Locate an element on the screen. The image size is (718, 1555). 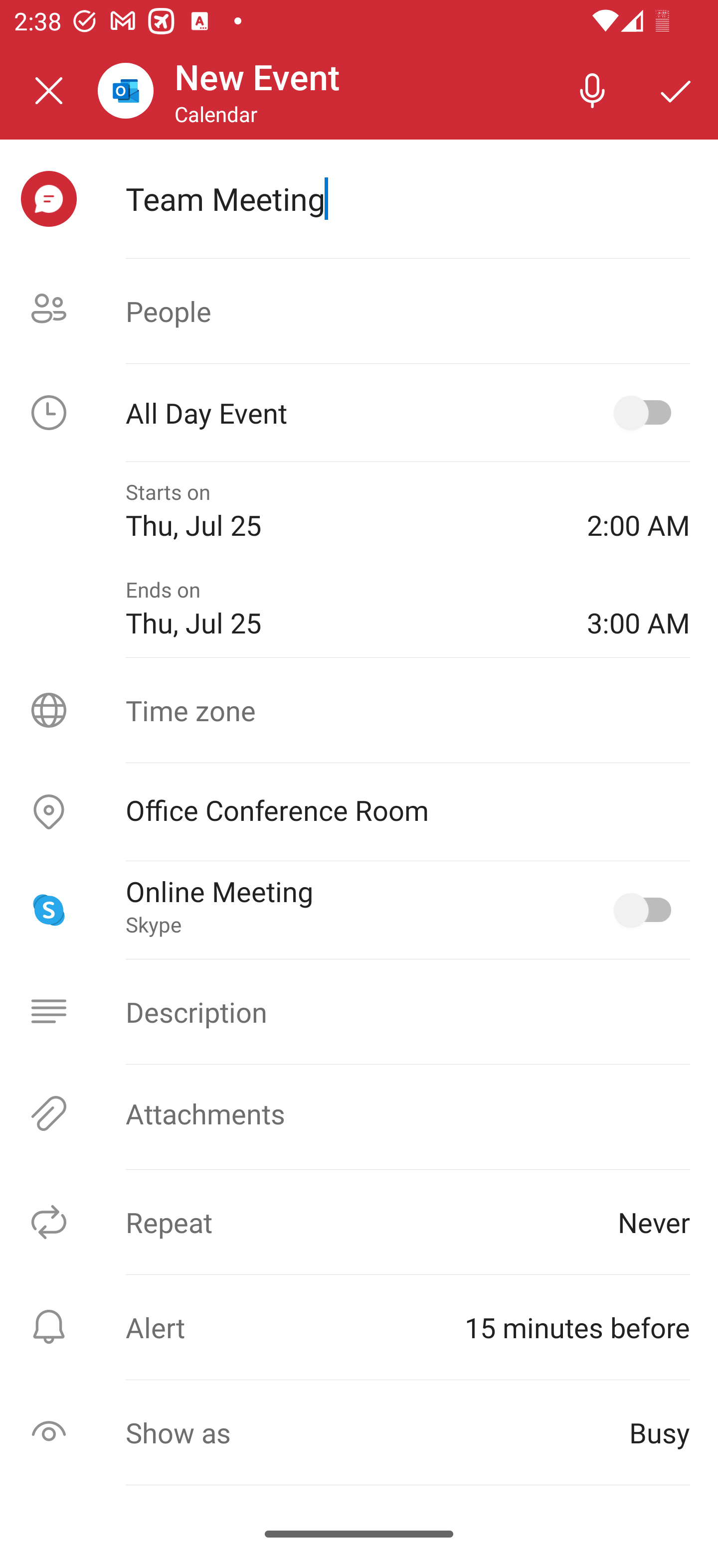
Team Meeting is located at coordinates (407, 198).